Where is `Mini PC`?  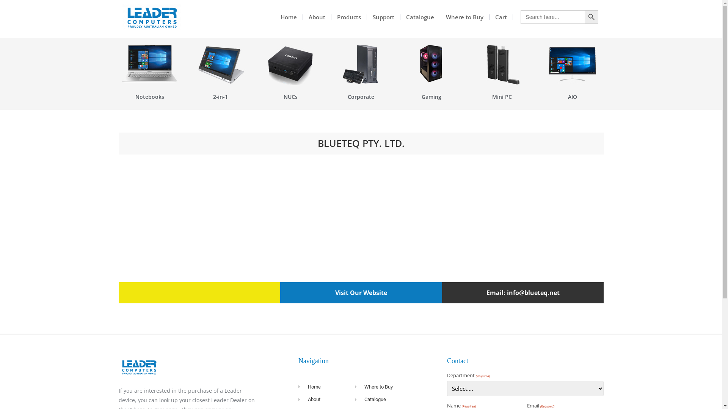 Mini PC is located at coordinates (502, 97).